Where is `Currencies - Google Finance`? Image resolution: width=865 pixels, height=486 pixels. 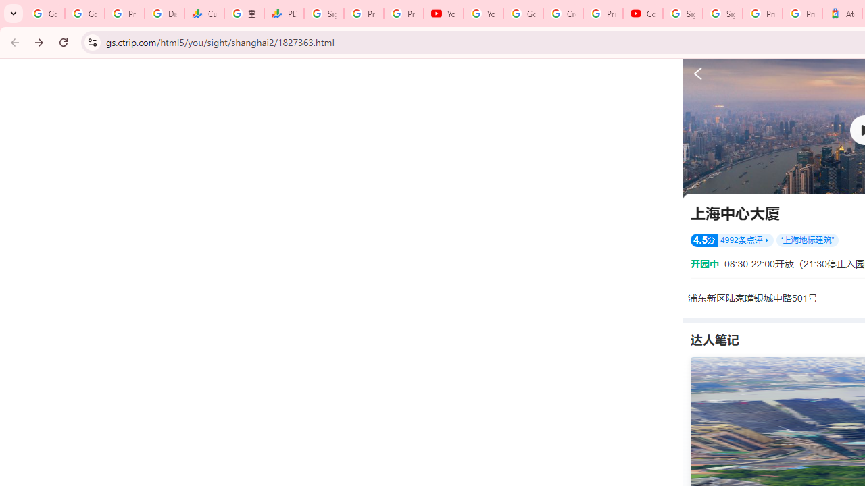
Currencies - Google Finance is located at coordinates (204, 13).